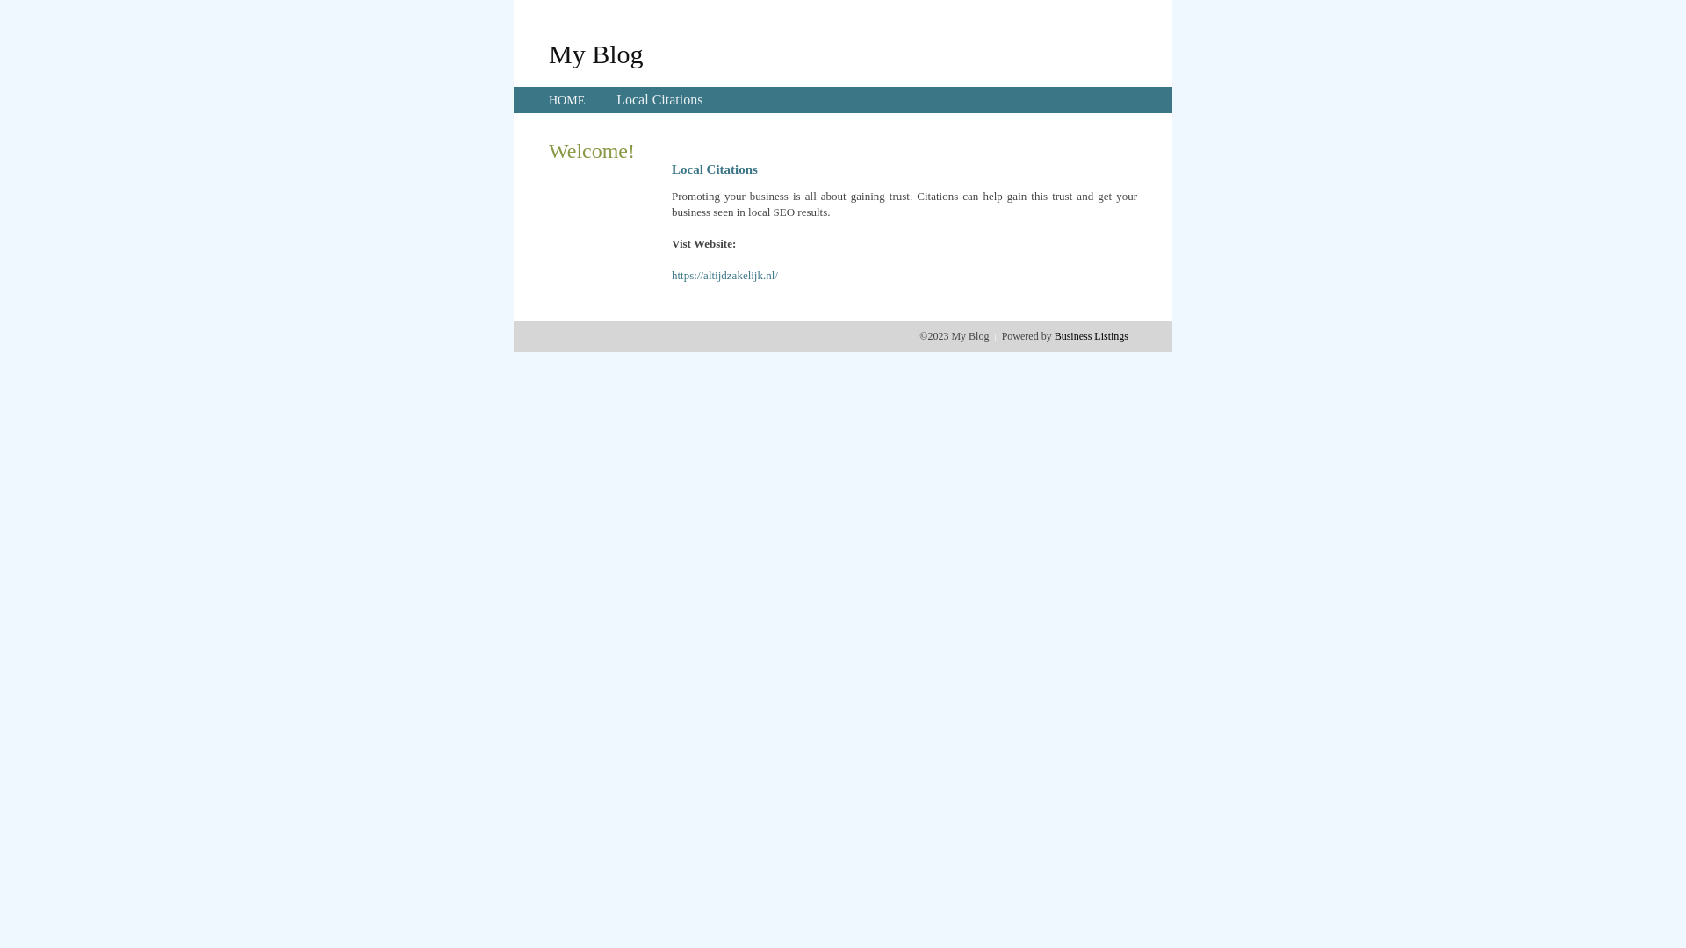 This screenshot has width=1686, height=948. I want to click on https://altijdzakelijk.nl/, so click(725, 276).